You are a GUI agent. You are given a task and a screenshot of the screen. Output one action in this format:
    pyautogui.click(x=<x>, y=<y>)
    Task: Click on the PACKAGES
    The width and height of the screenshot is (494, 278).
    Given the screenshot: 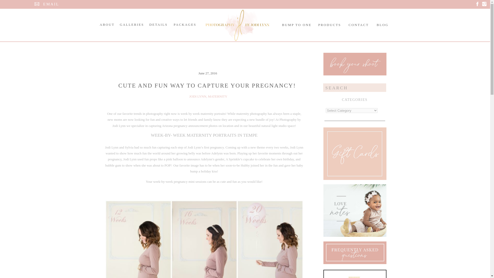 What is the action you would take?
    pyautogui.click(x=185, y=24)
    